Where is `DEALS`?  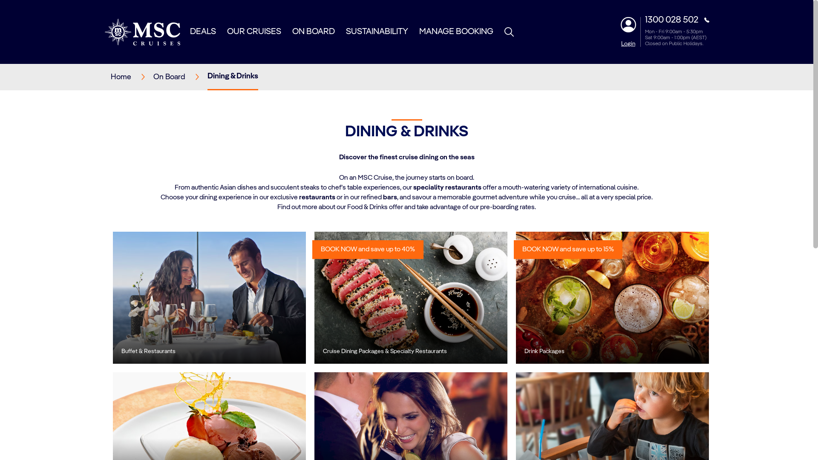 DEALS is located at coordinates (203, 32).